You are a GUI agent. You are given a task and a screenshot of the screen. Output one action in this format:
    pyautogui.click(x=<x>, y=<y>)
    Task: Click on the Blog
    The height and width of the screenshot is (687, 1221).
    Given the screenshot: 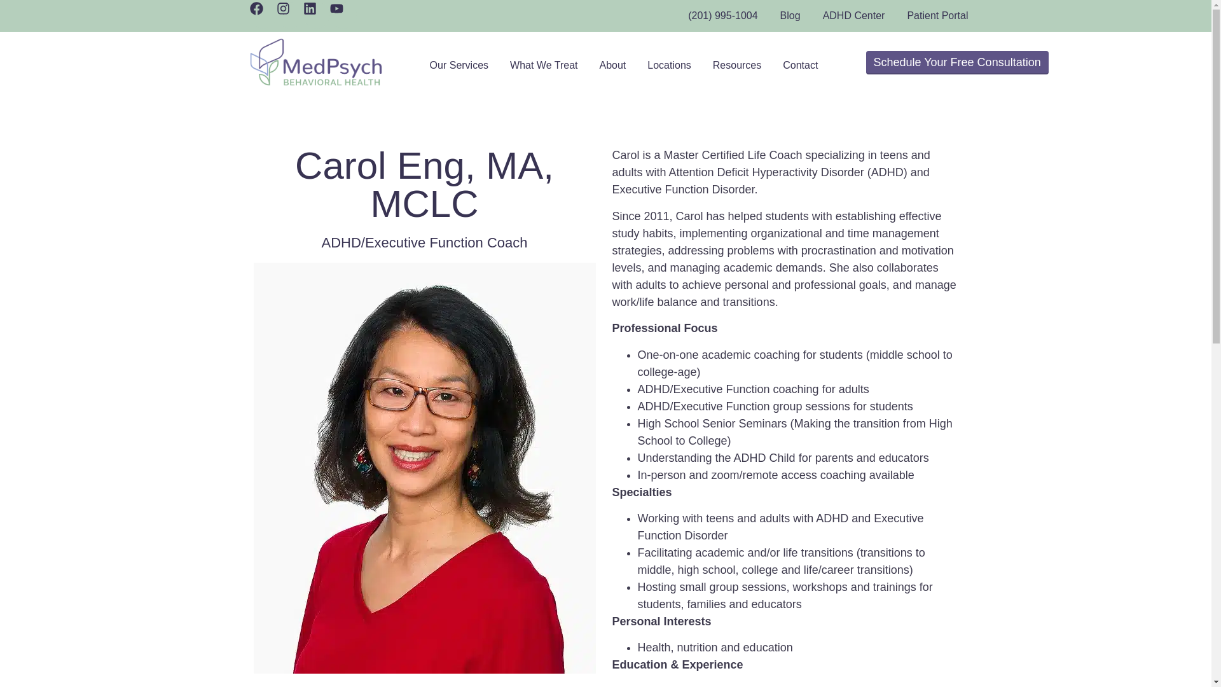 What is the action you would take?
    pyautogui.click(x=790, y=15)
    